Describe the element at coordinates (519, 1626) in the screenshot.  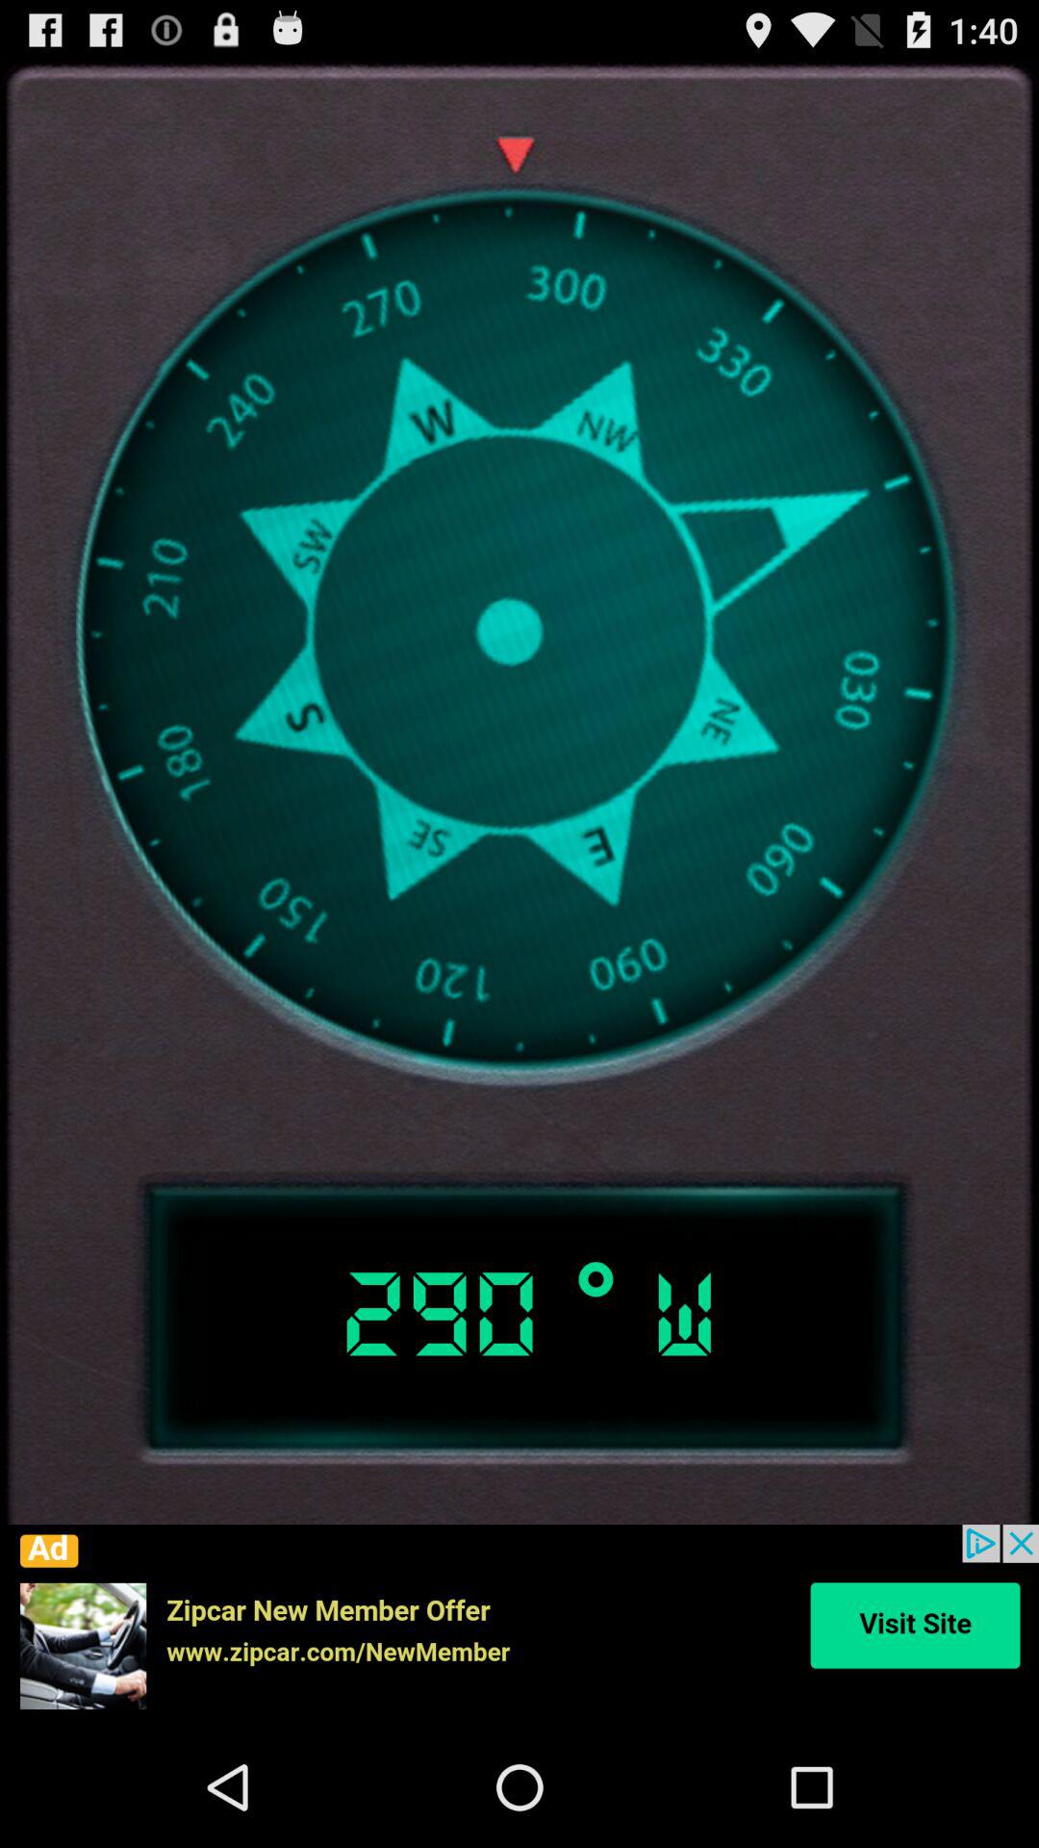
I see `advertisement` at that location.